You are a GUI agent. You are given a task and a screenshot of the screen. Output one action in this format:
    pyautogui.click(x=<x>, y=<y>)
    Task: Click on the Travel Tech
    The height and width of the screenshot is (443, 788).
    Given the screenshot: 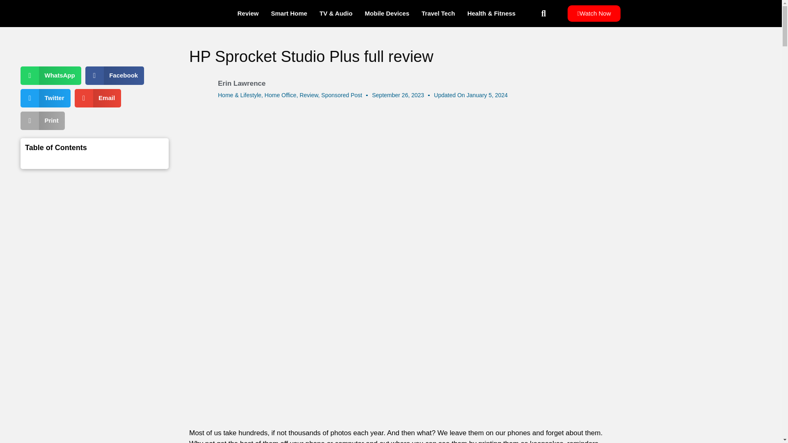 What is the action you would take?
    pyautogui.click(x=438, y=13)
    